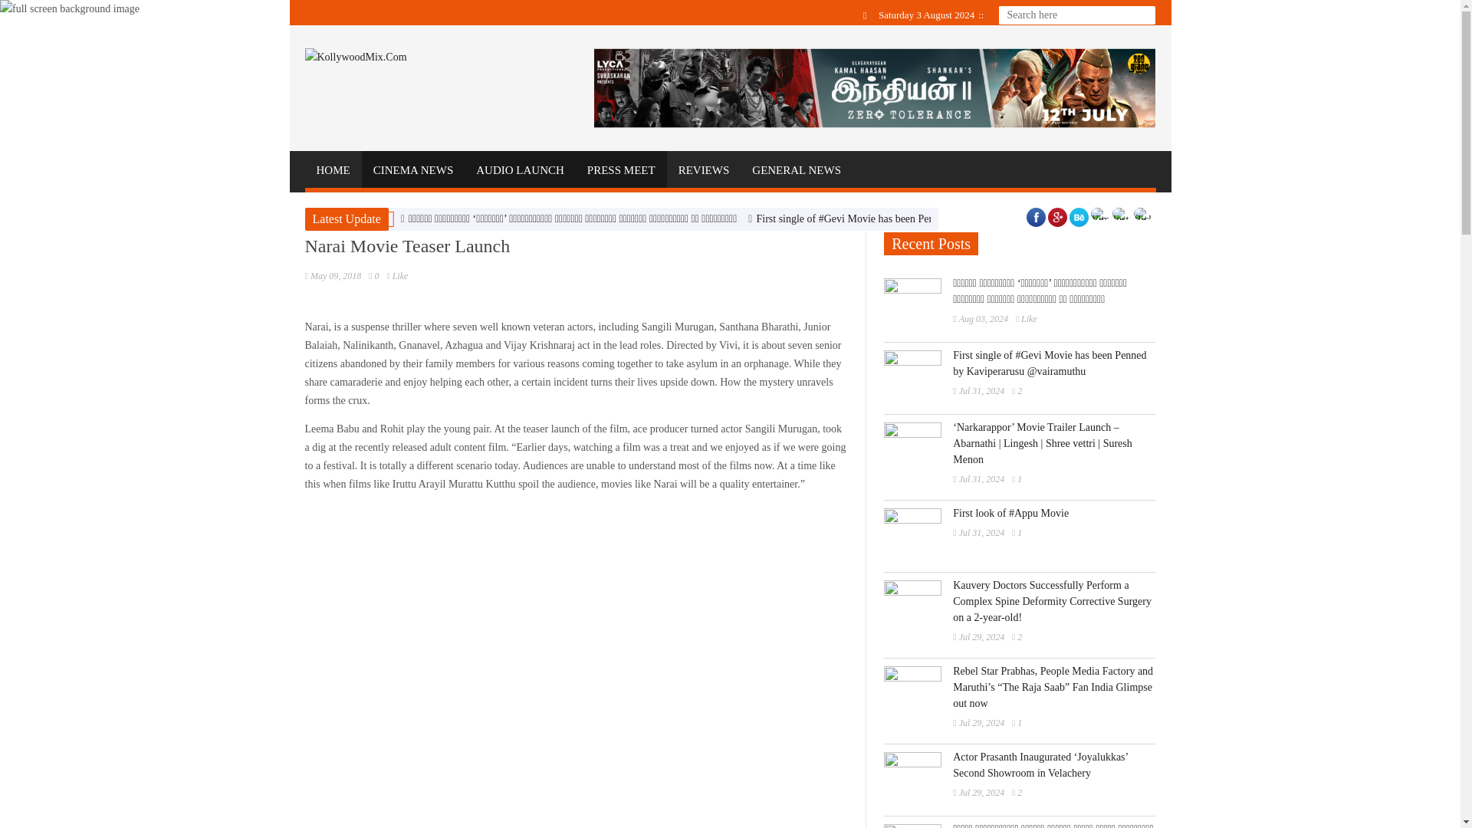 This screenshot has width=1472, height=828. What do you see at coordinates (1017, 391) in the screenshot?
I see `Like` at bounding box center [1017, 391].